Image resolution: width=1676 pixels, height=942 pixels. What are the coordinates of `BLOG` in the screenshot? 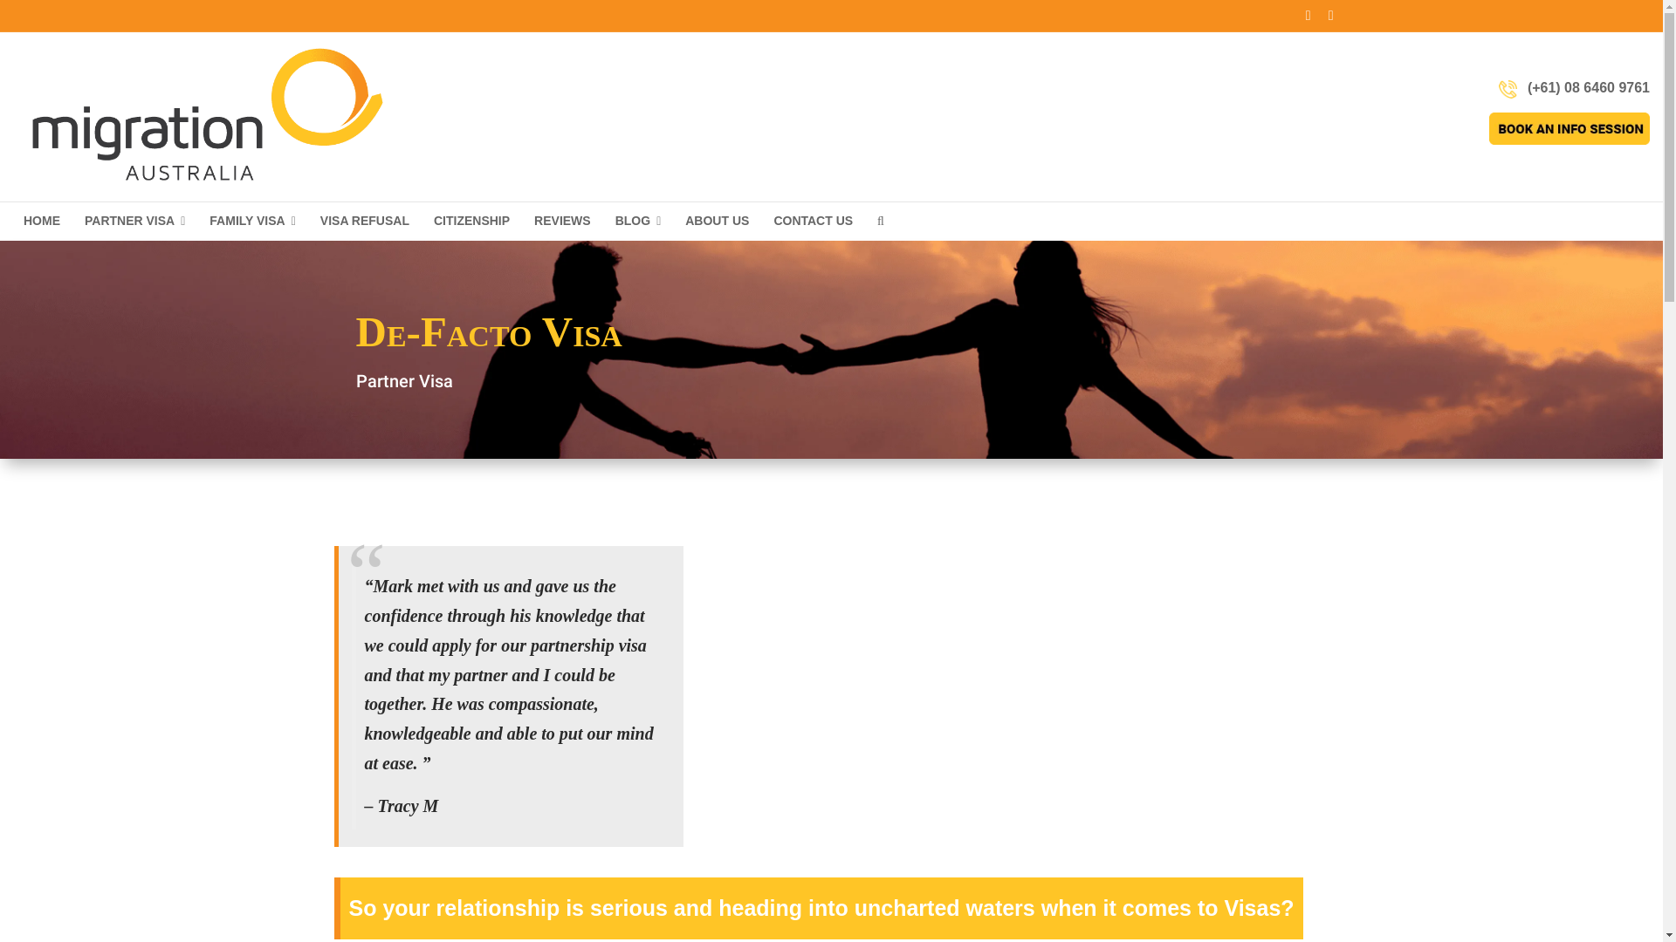 It's located at (639, 222).